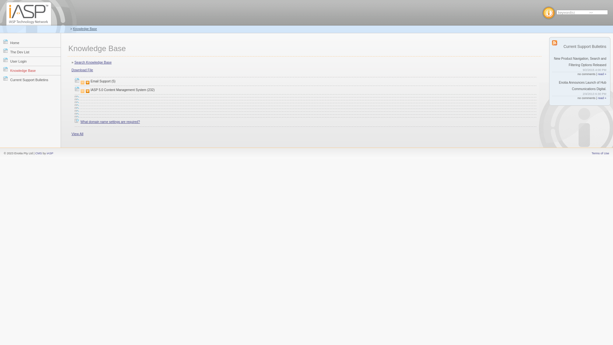 Image resolution: width=613 pixels, height=345 pixels. I want to click on CMS, so click(38, 153).